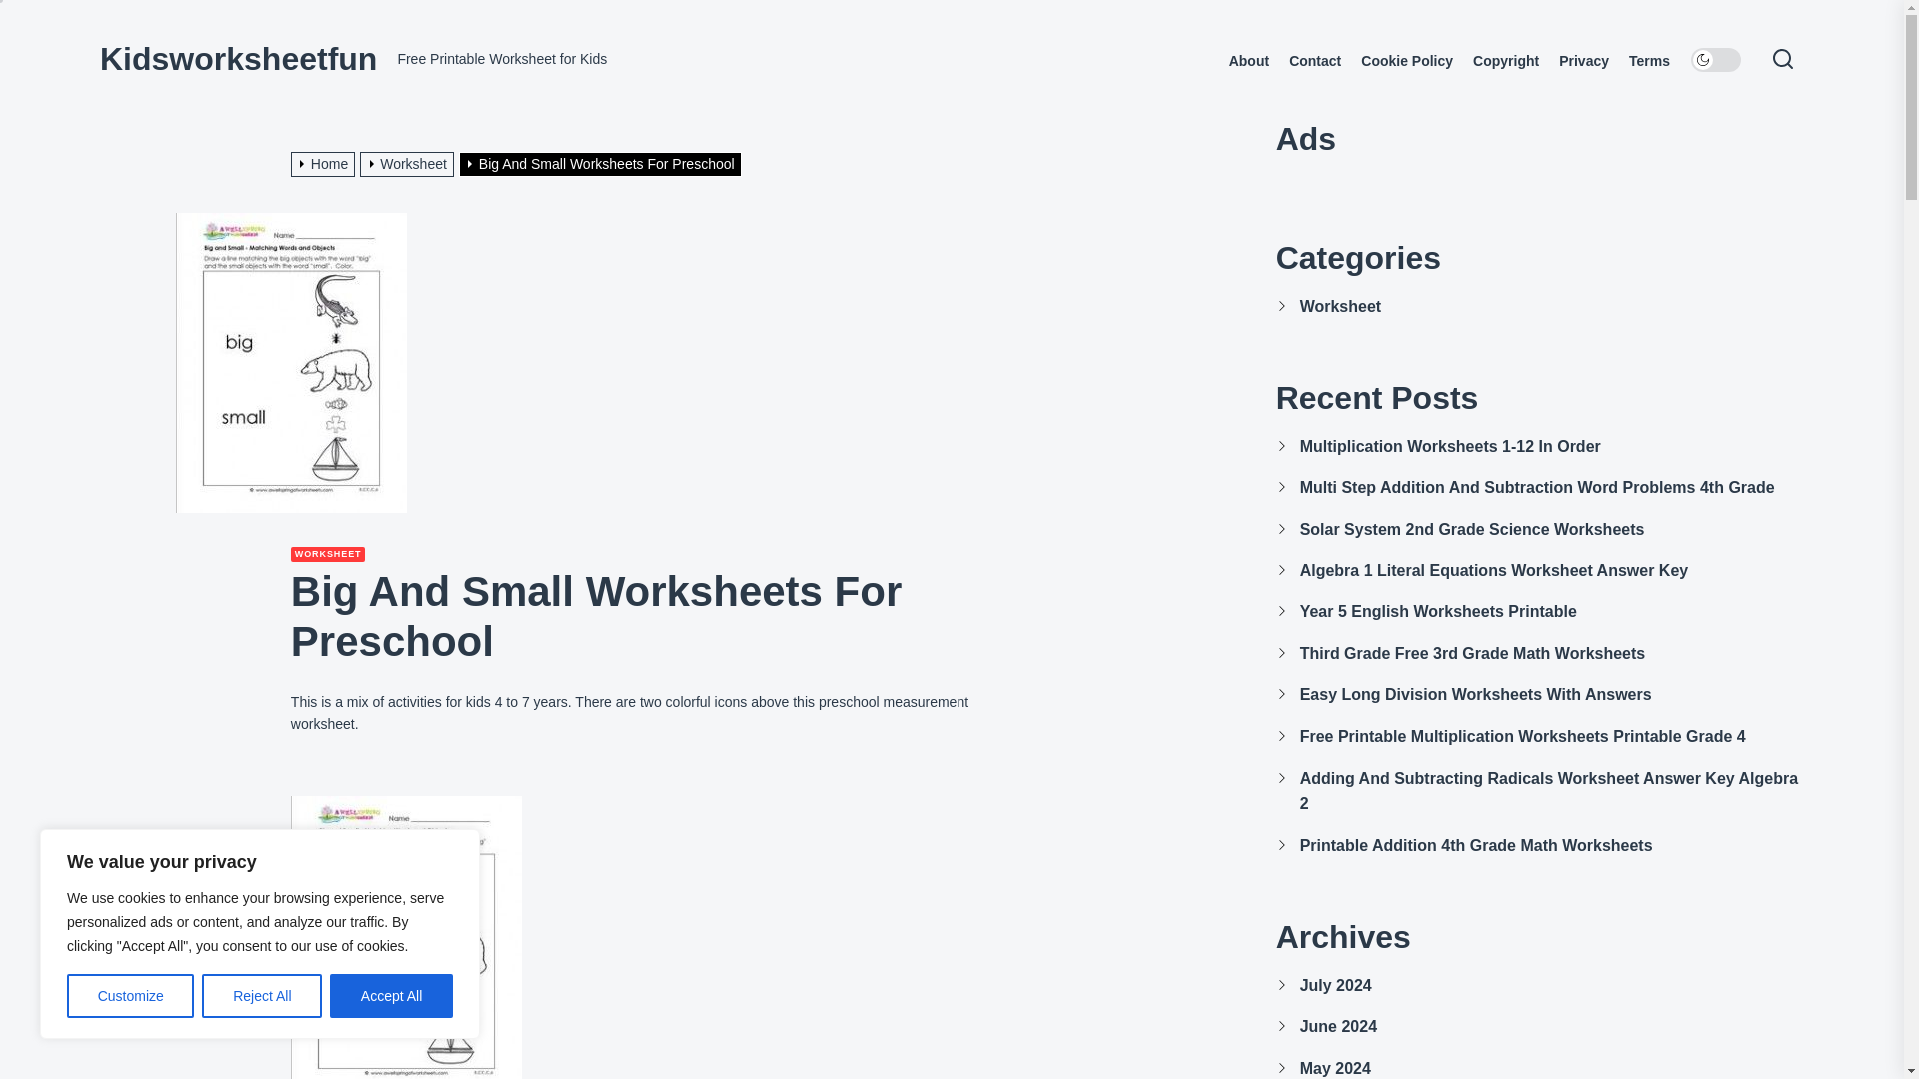 This screenshot has width=1919, height=1079. Describe the element at coordinates (130, 996) in the screenshot. I see `Customize` at that location.